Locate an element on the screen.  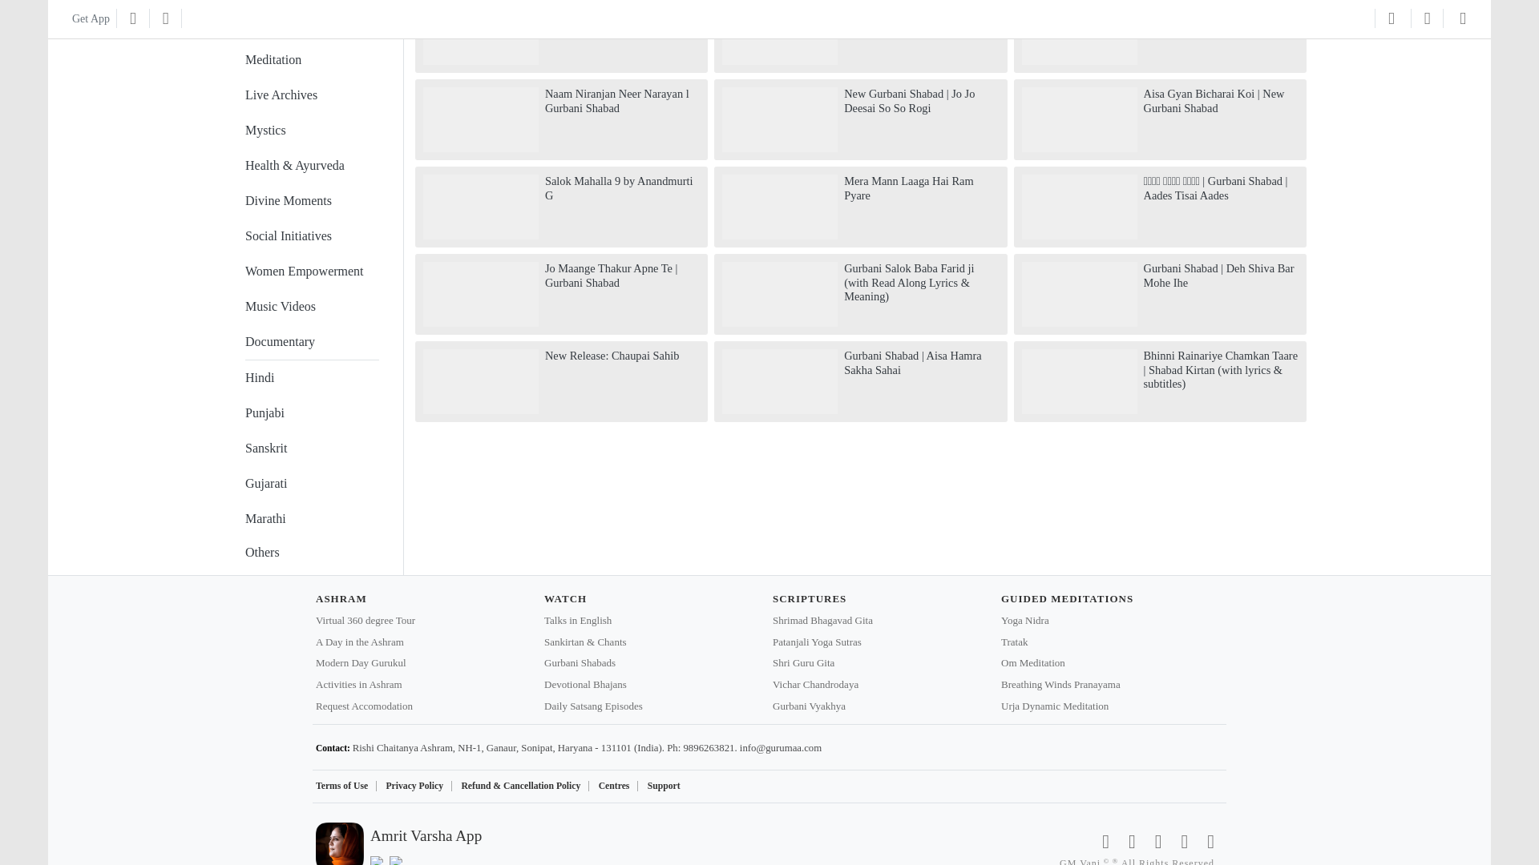
103 videos is located at coordinates (311, 21).